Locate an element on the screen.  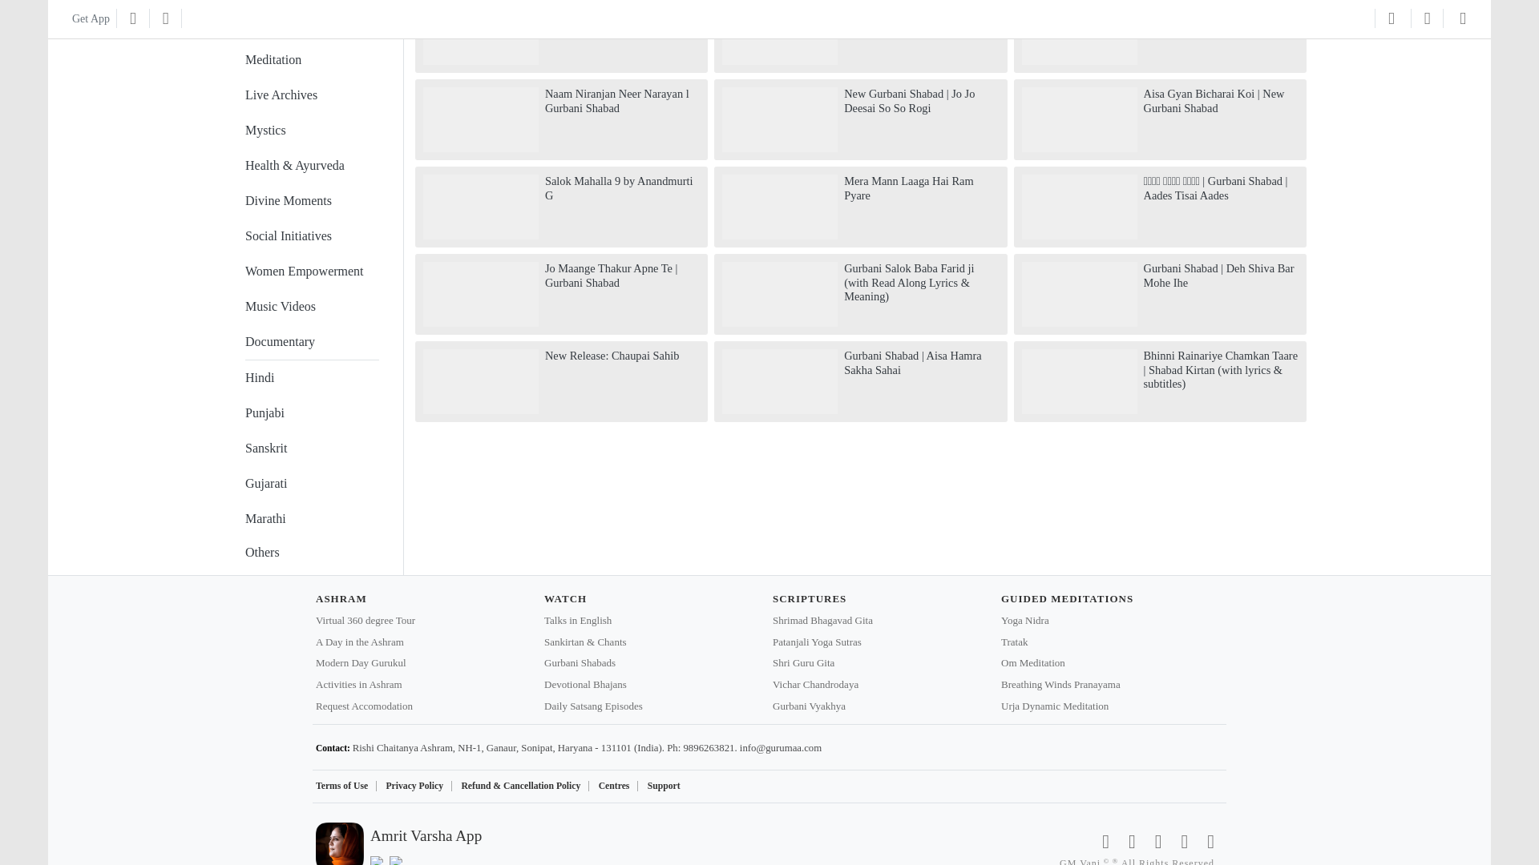
103 videos is located at coordinates (311, 21).